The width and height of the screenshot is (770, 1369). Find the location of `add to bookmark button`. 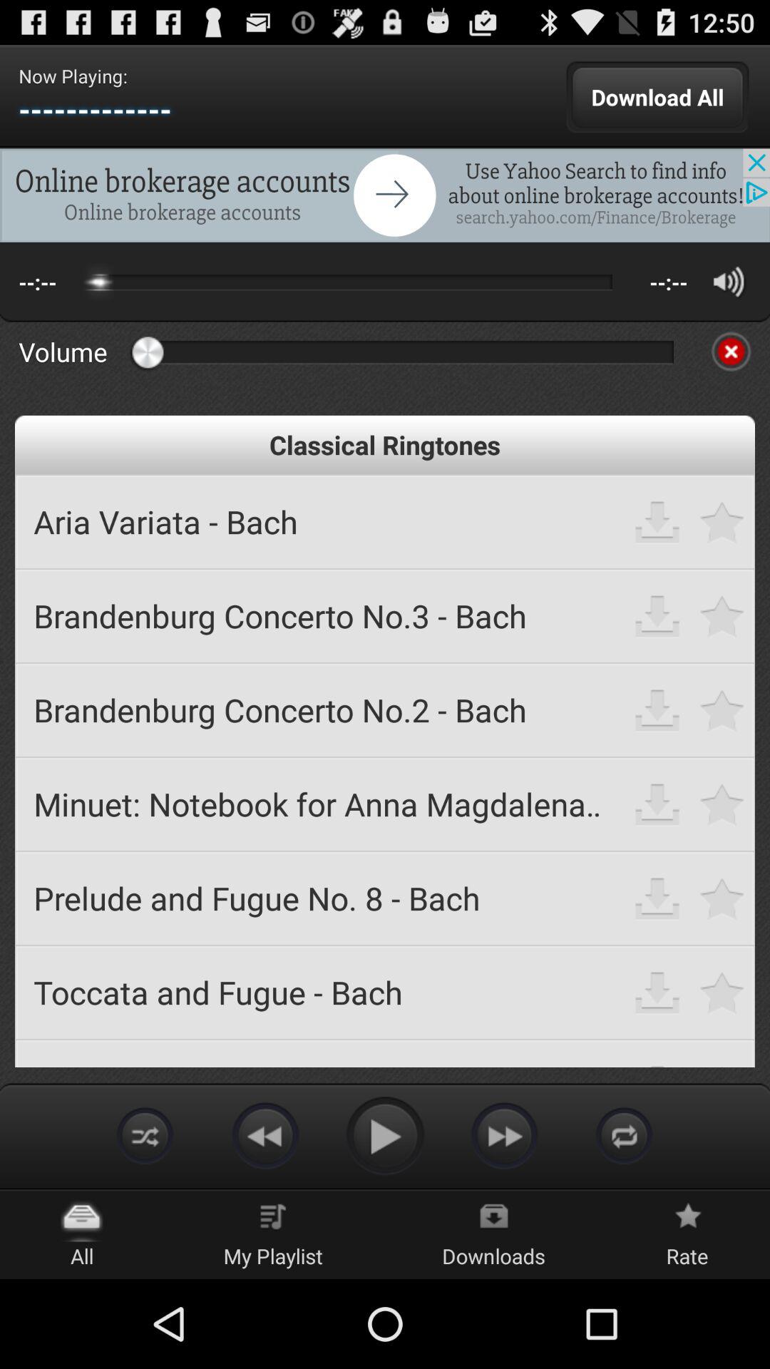

add to bookmark button is located at coordinates (723, 710).